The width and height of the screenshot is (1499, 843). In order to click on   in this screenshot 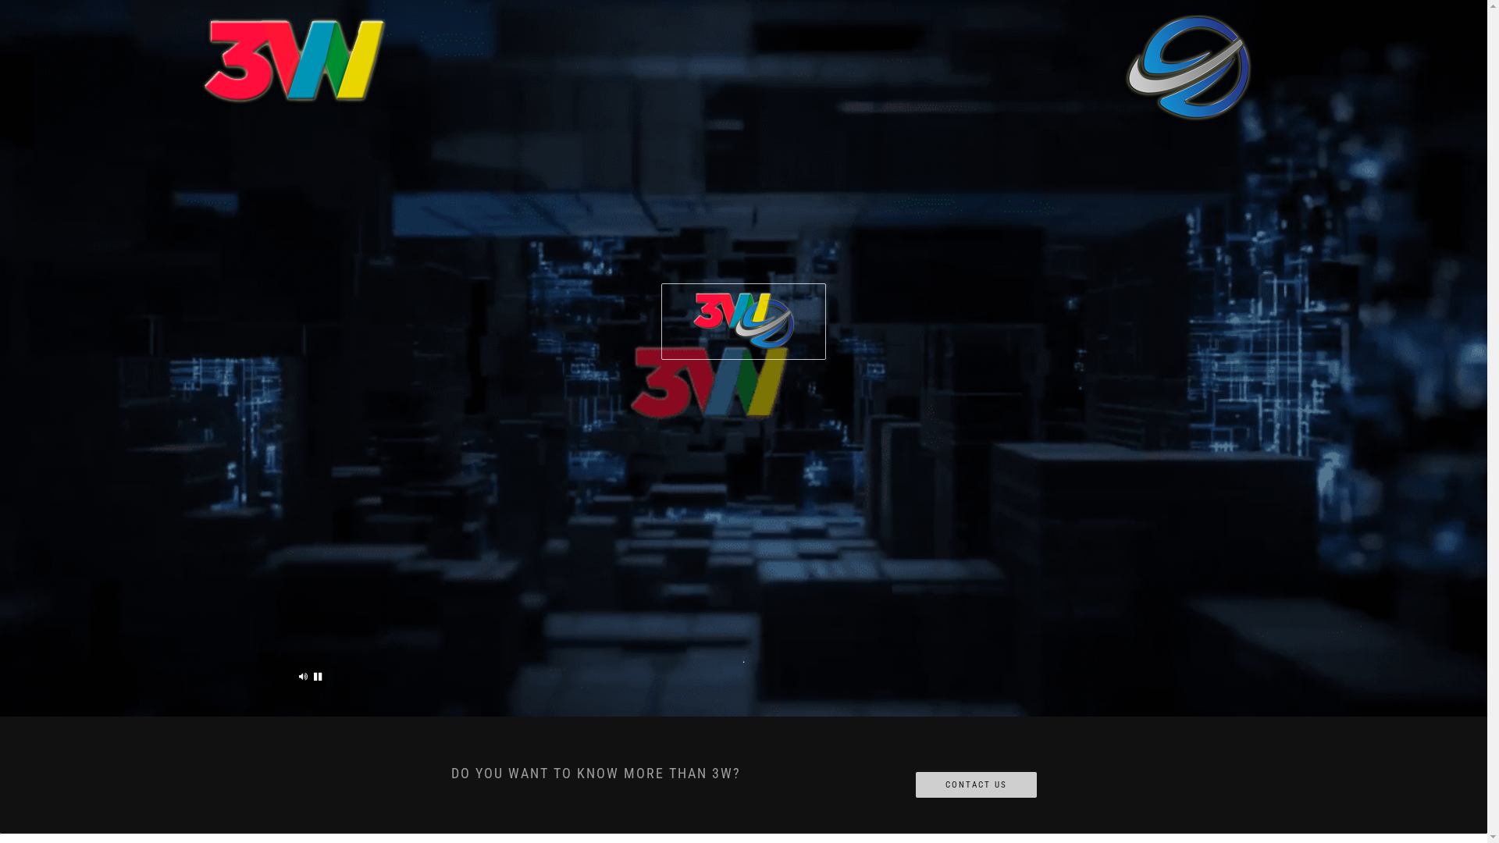, I will do `click(304, 677)`.